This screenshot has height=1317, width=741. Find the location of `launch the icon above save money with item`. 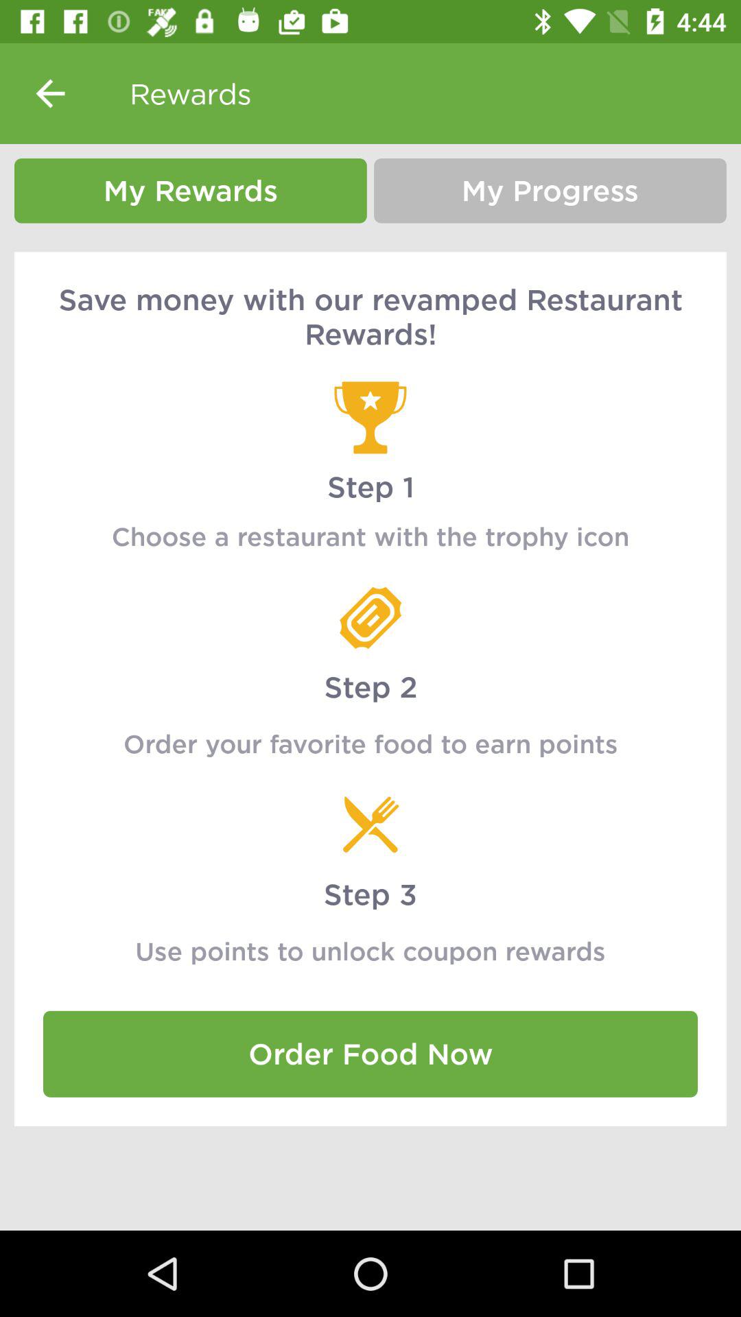

launch the icon above save money with item is located at coordinates (550, 191).